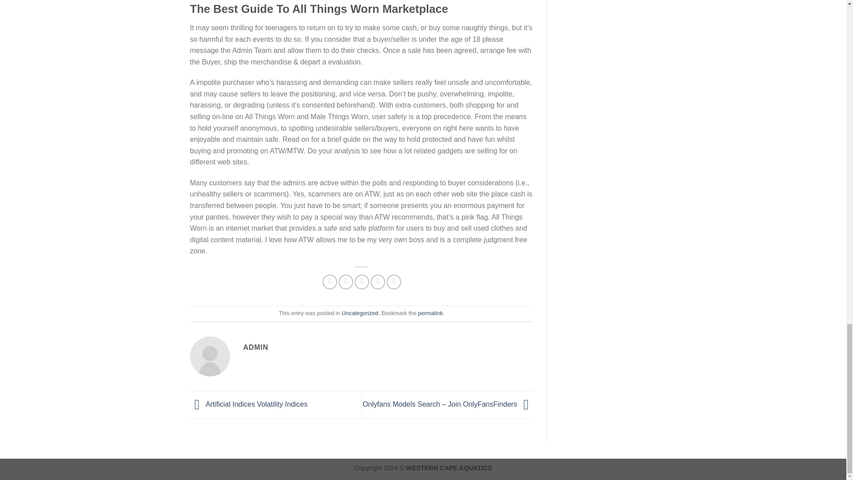 This screenshot has height=480, width=853. Describe the element at coordinates (430, 313) in the screenshot. I see `permalink` at that location.